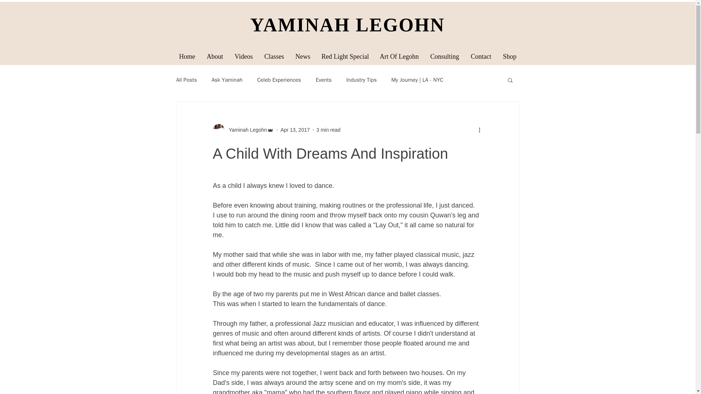  Describe the element at coordinates (328, 130) in the screenshot. I see `3 min read` at that location.